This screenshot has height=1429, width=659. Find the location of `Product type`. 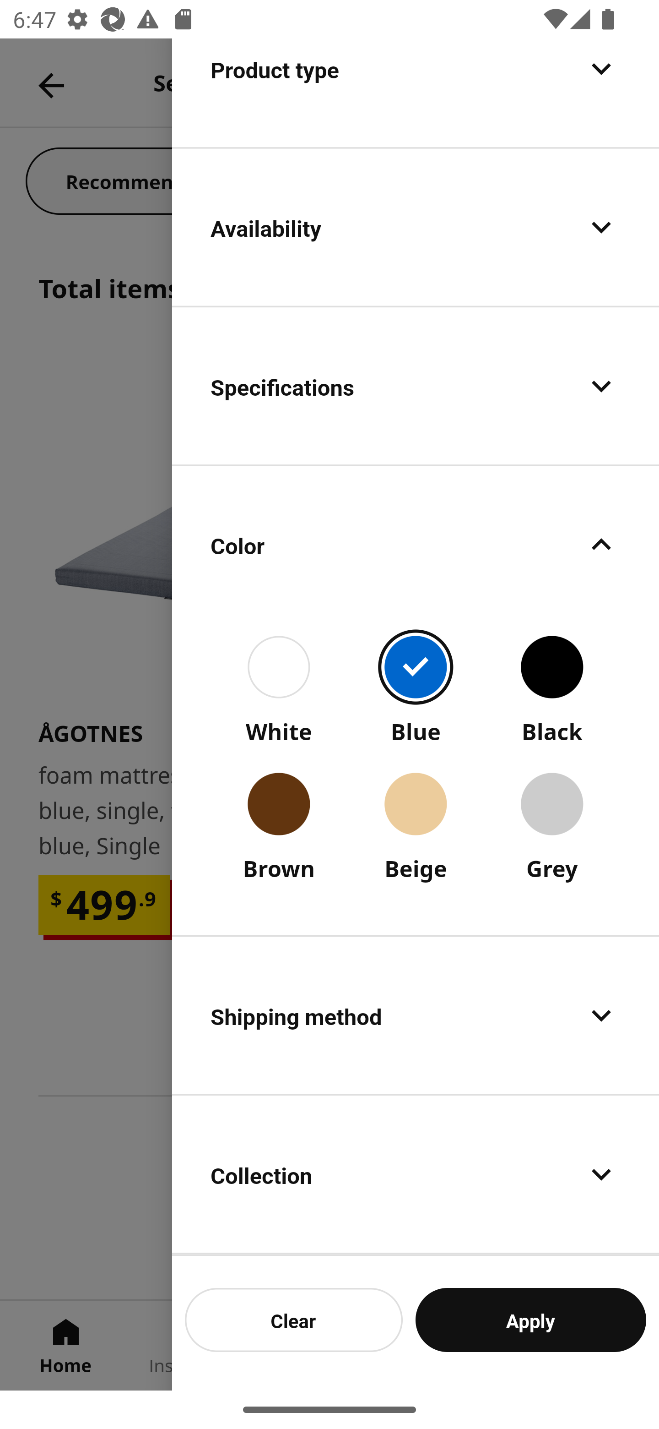

Product type is located at coordinates (416, 92).